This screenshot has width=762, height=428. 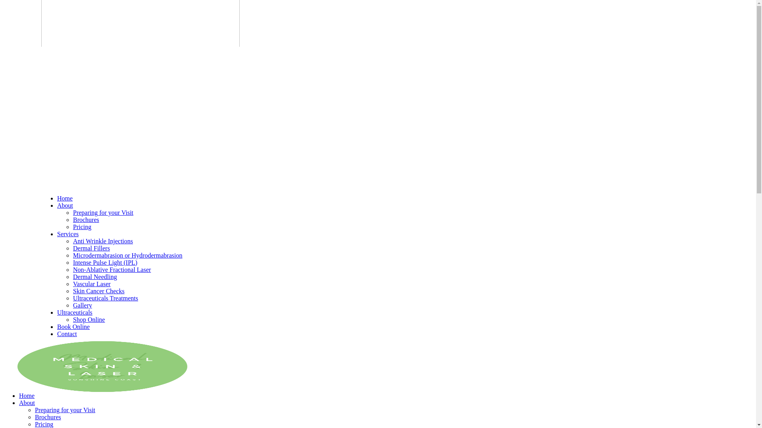 What do you see at coordinates (75, 312) in the screenshot?
I see `Ultraceuticals` at bounding box center [75, 312].